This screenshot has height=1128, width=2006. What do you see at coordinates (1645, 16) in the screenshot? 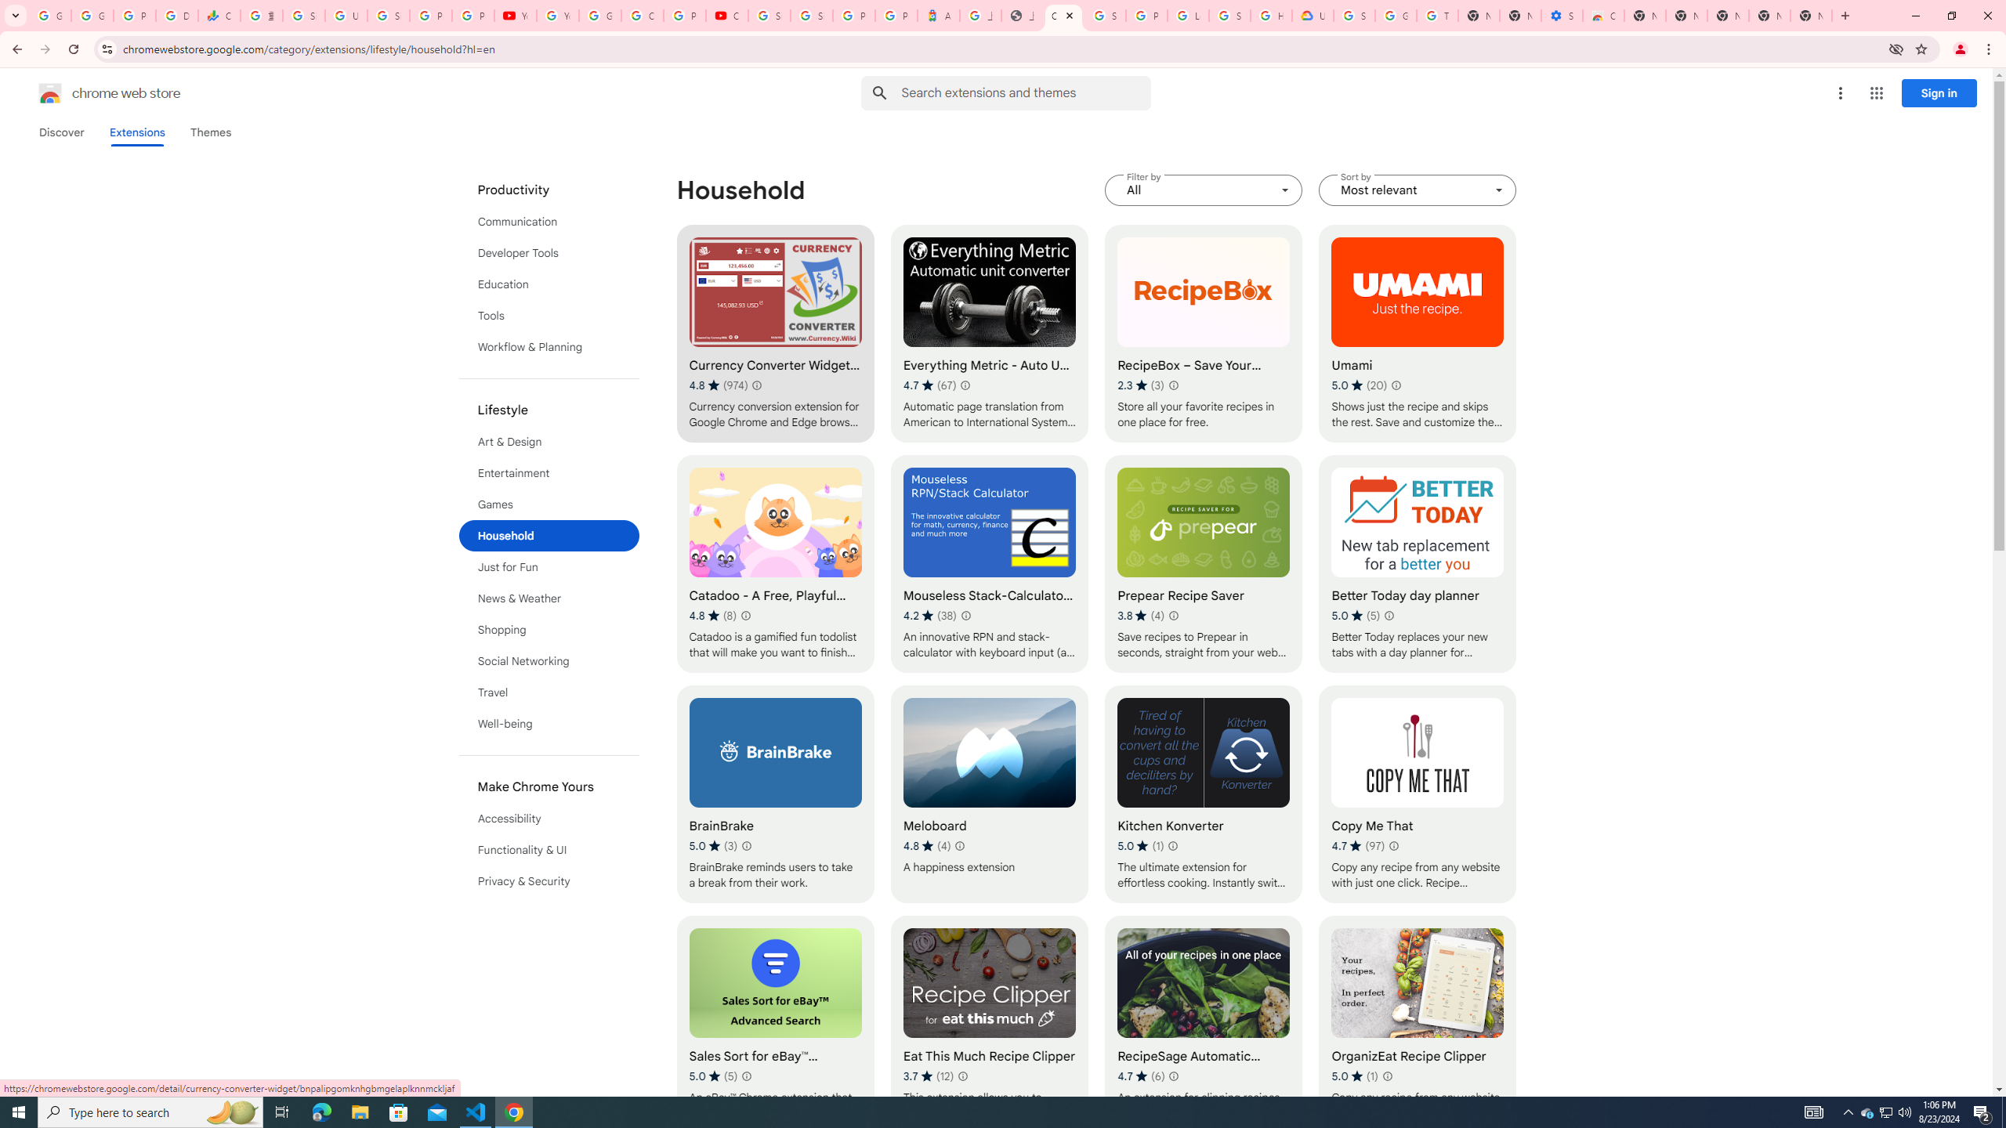
I see `New Tab` at bounding box center [1645, 16].